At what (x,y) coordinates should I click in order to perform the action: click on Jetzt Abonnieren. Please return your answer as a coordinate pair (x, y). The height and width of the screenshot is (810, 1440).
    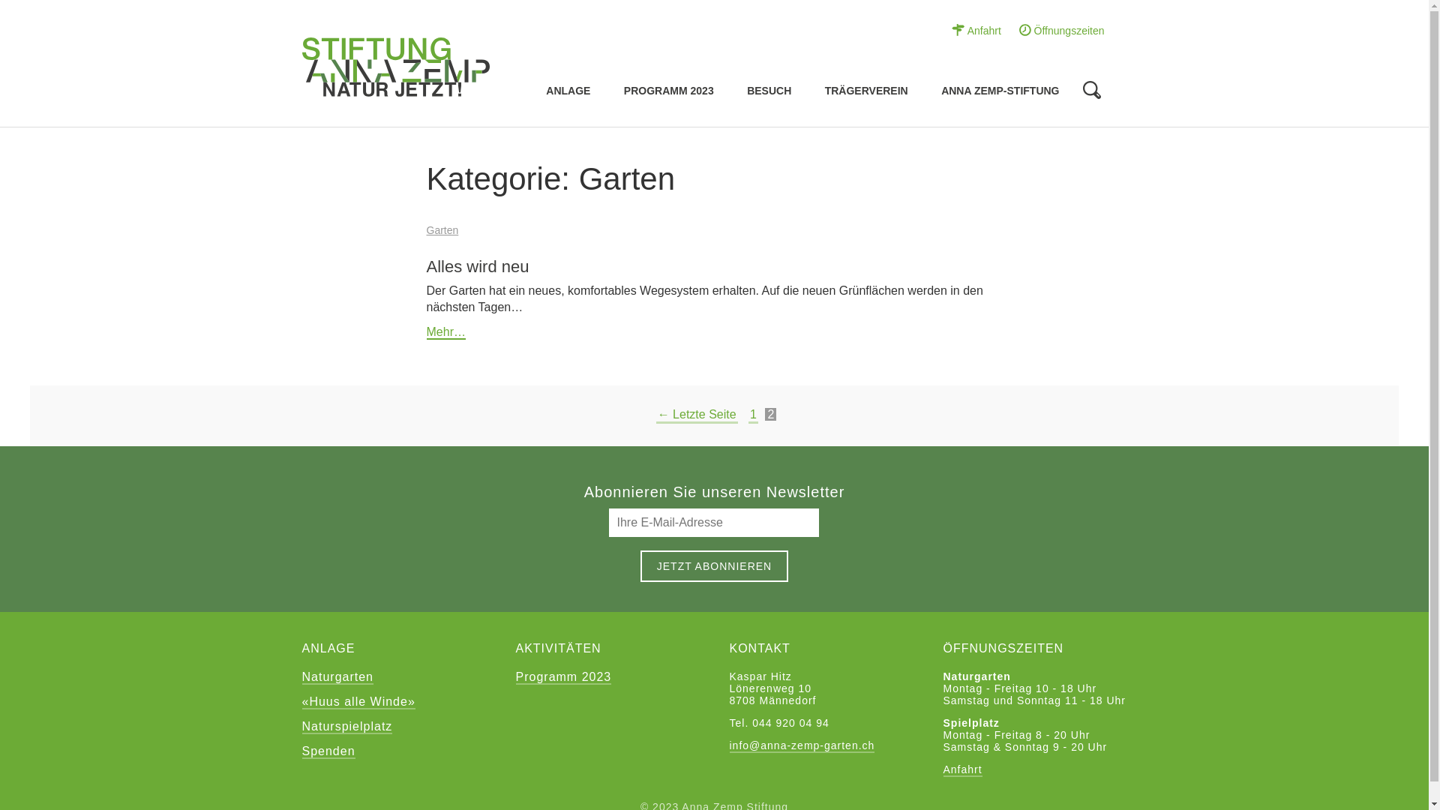
    Looking at the image, I should click on (714, 566).